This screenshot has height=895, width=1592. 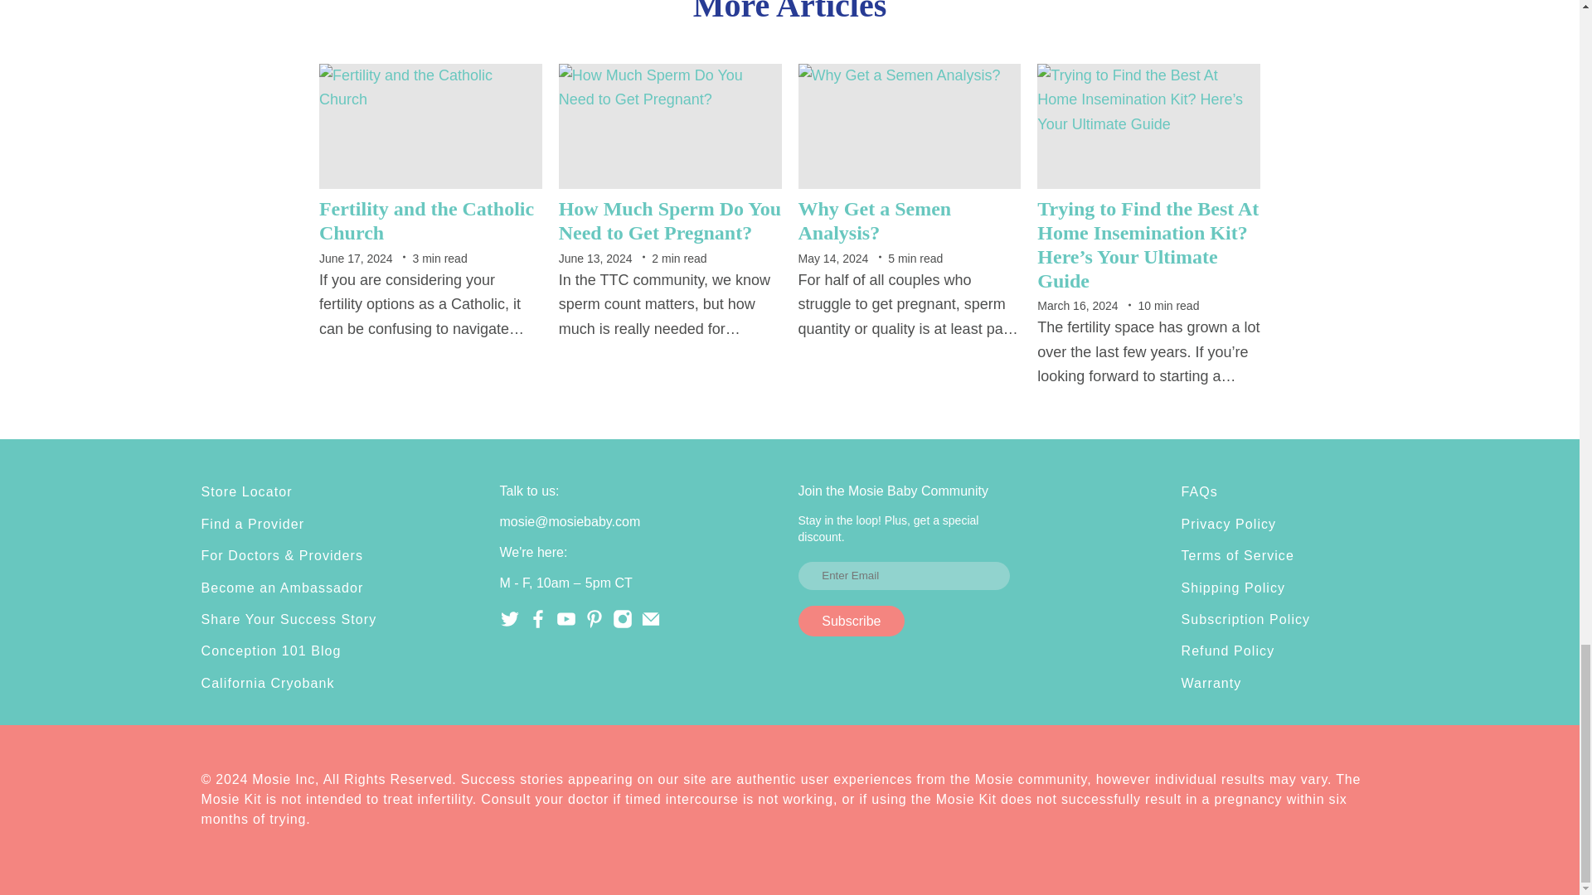 I want to click on Email Mosie Baby, so click(x=650, y=625).